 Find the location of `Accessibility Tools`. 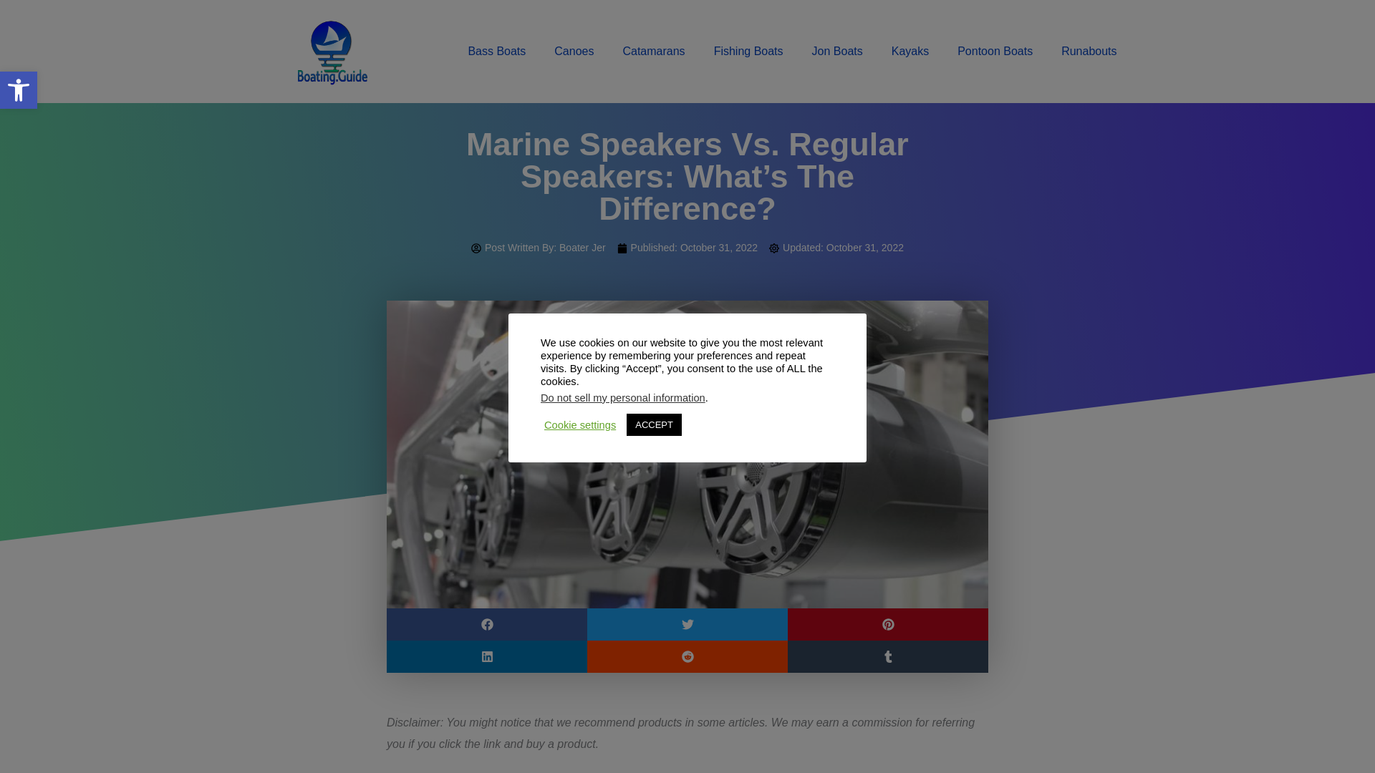

Accessibility Tools is located at coordinates (19, 90).